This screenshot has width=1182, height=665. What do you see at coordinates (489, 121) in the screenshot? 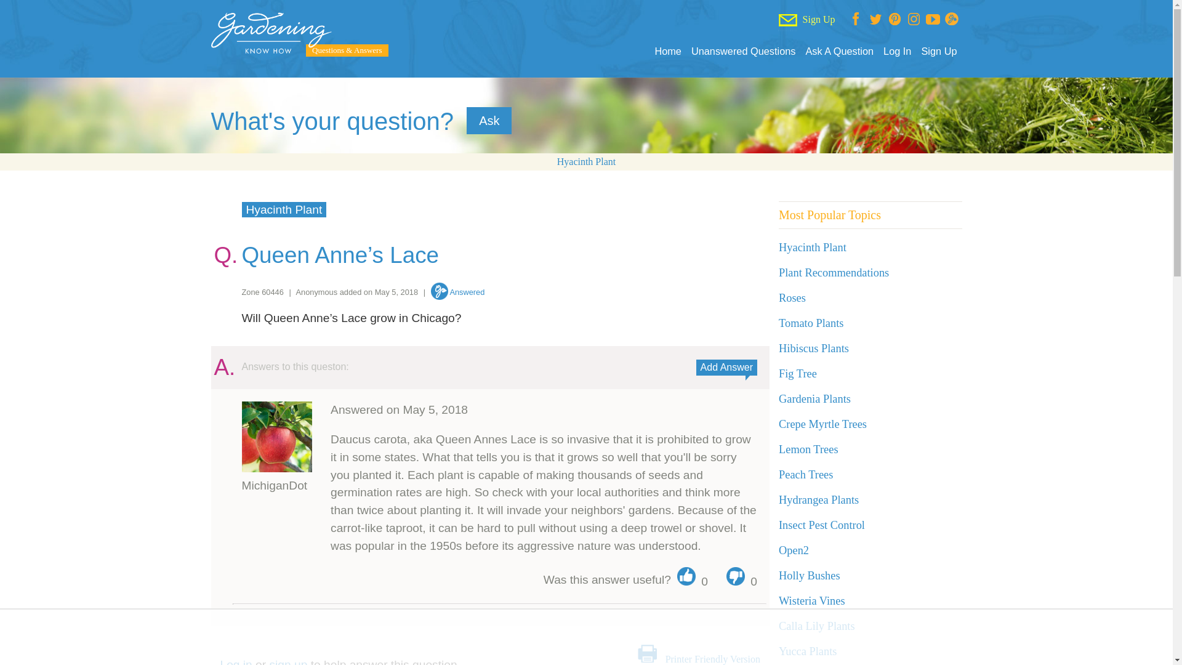
I see `Ask` at bounding box center [489, 121].